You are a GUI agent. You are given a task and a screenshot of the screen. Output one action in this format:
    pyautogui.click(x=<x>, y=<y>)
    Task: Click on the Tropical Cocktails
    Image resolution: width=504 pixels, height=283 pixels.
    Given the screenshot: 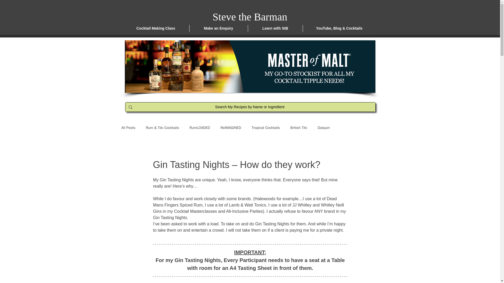 What is the action you would take?
    pyautogui.click(x=266, y=128)
    